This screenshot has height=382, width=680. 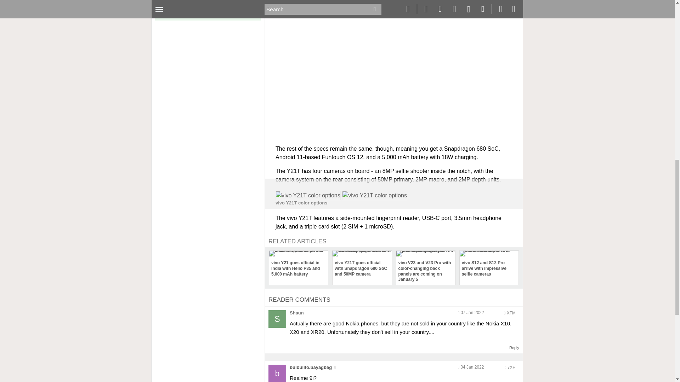 I want to click on vivo S12 and S12 Pro arrive with impressive selfie cameras, so click(x=489, y=265).